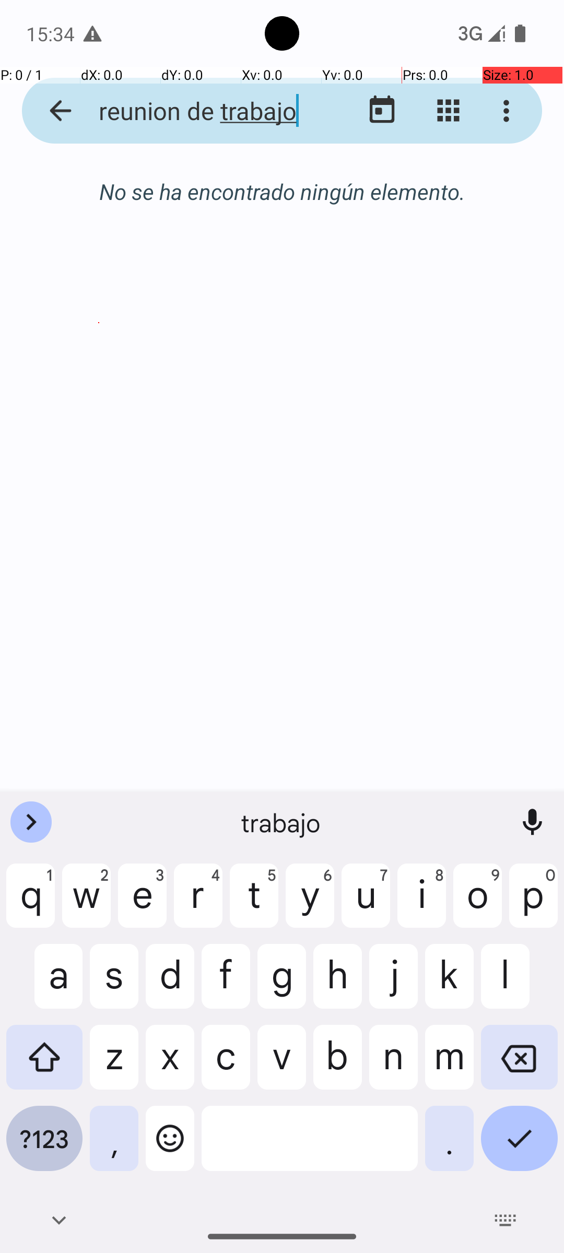  Describe the element at coordinates (503, 732) in the screenshot. I see `Nuevo evento` at that location.